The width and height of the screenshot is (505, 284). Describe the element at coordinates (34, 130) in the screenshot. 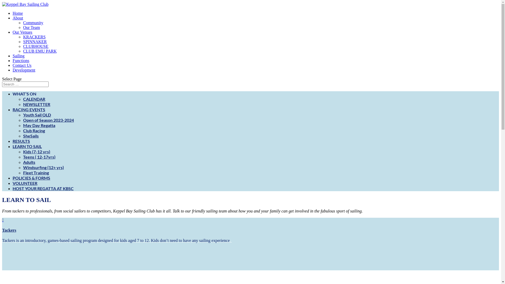

I see `Club Racing` at that location.